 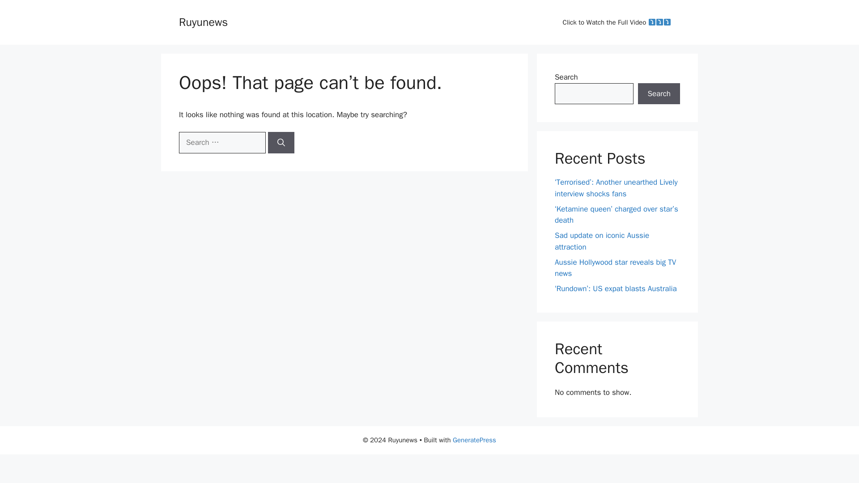 I want to click on Aussie Hollywood star reveals big TV news, so click(x=616, y=268).